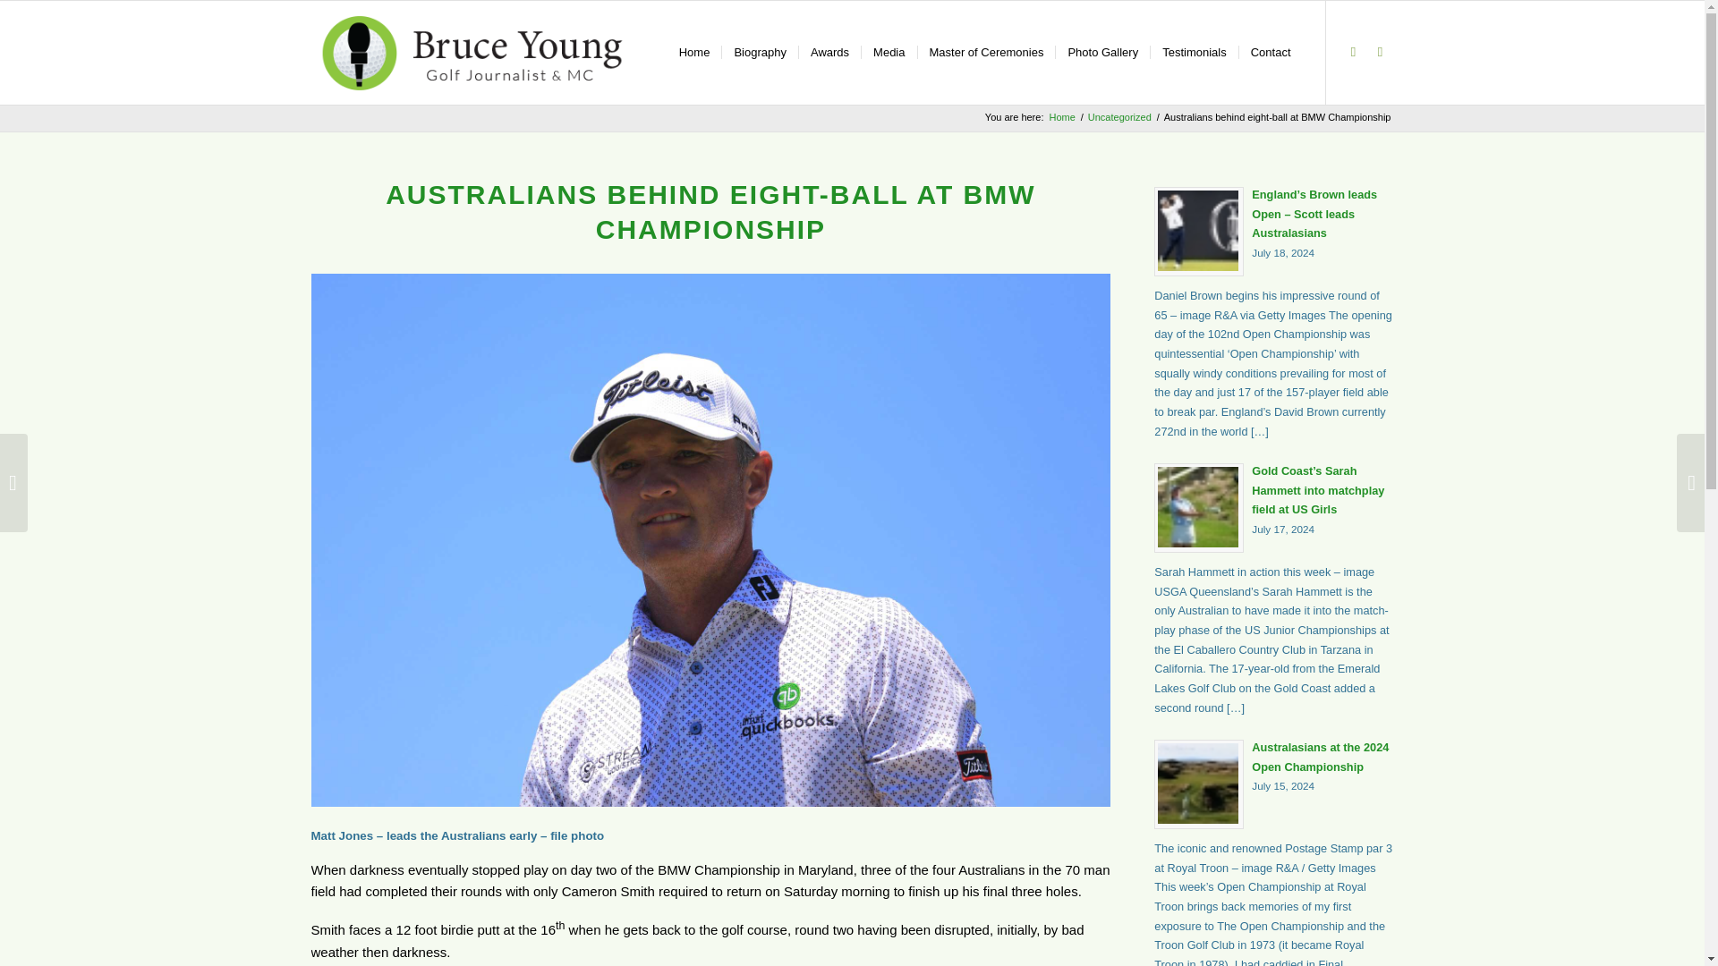 The image size is (1718, 966). Describe the element at coordinates (984, 52) in the screenshot. I see `LinkedIn` at that location.